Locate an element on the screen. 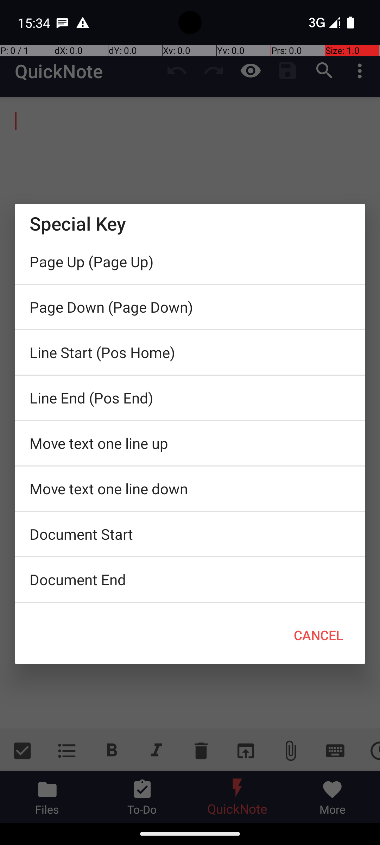 This screenshot has width=380, height=845. Document End is located at coordinates (190, 580).